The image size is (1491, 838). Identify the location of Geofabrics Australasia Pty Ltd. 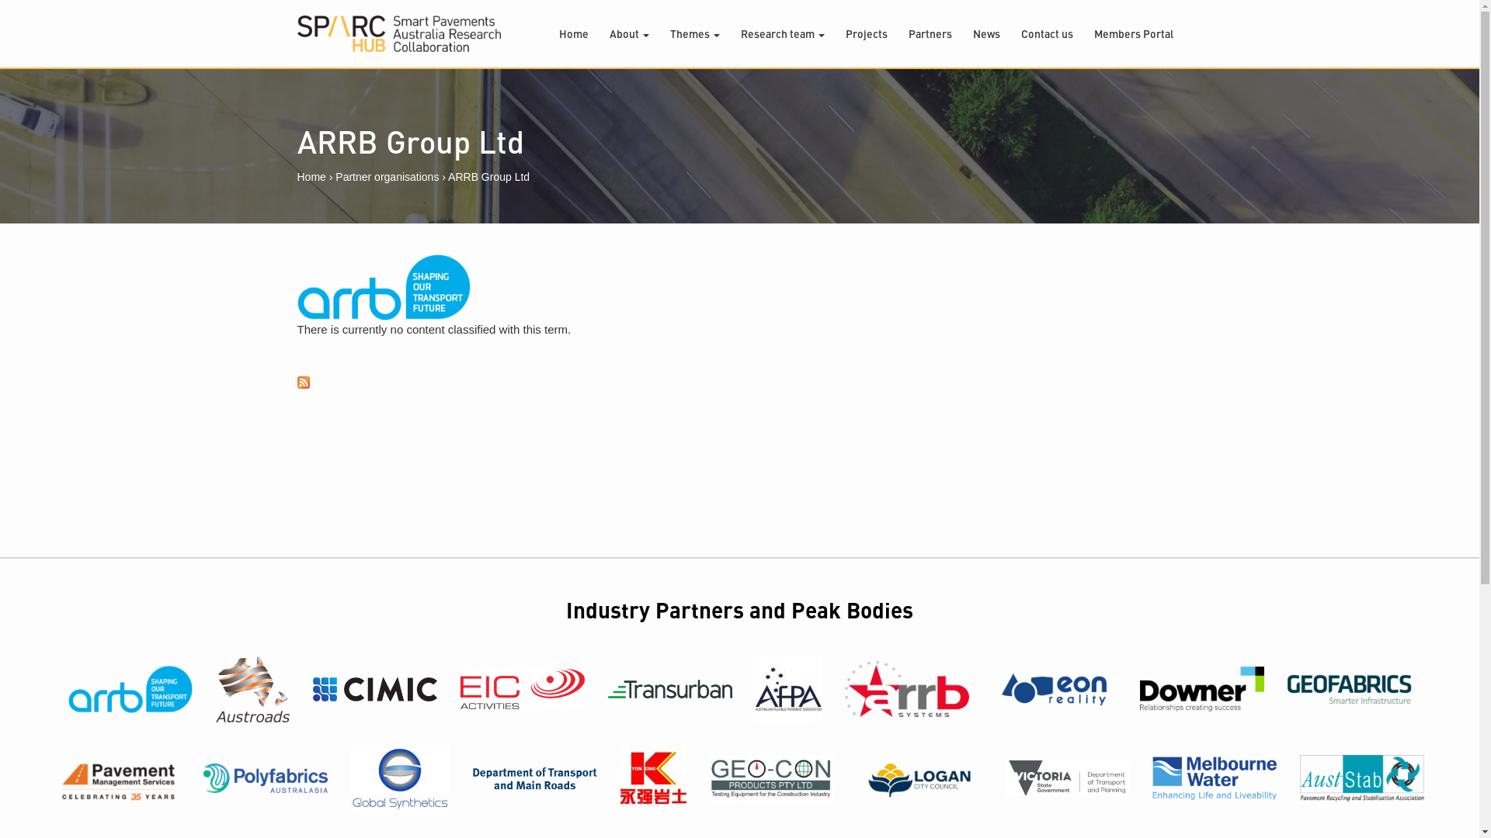
(1350, 689).